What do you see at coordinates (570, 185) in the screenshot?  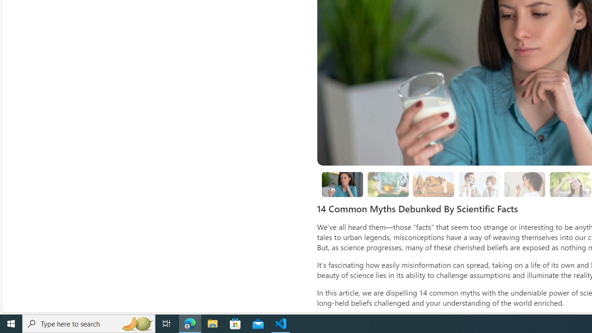 I see `3. Extreme Heat and Humidity` at bounding box center [570, 185].